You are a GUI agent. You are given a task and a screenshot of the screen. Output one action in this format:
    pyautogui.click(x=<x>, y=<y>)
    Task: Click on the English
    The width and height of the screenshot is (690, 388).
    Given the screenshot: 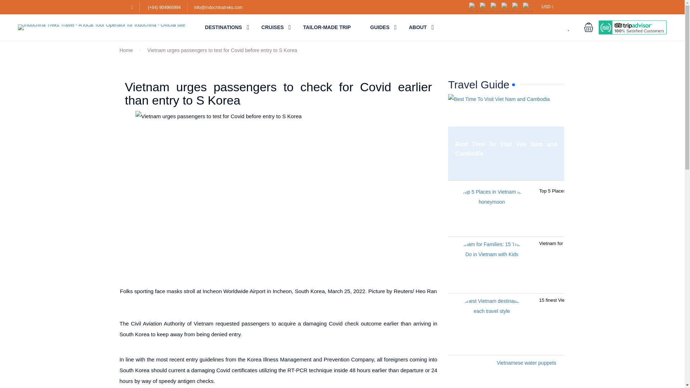 What is the action you would take?
    pyautogui.click(x=474, y=6)
    